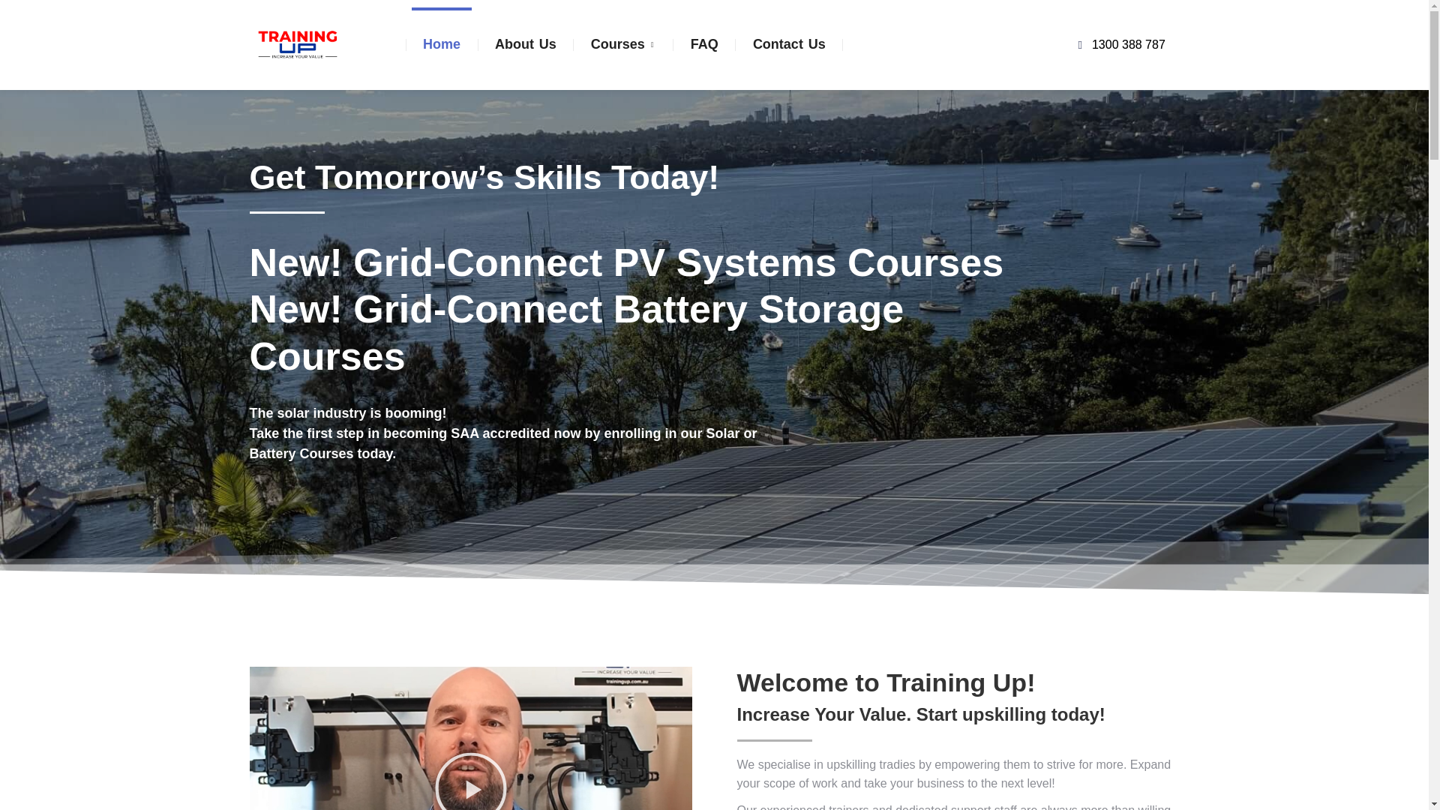 The width and height of the screenshot is (1440, 810). What do you see at coordinates (1045, 45) in the screenshot?
I see `1300 388 787` at bounding box center [1045, 45].